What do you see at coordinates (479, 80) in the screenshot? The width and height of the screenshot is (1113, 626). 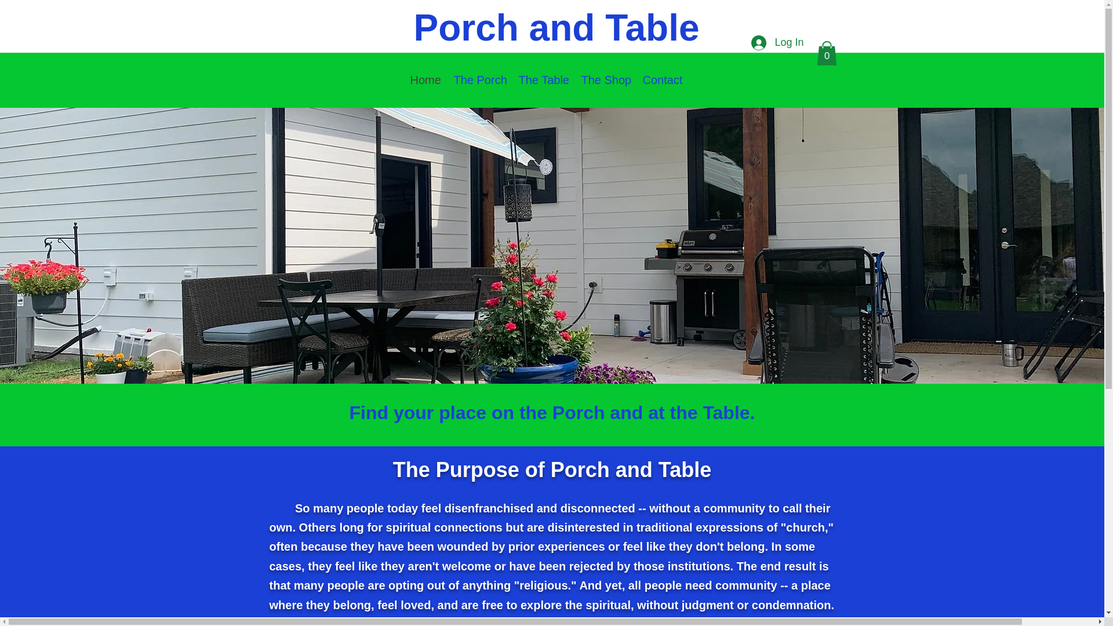 I see `The Porch` at bounding box center [479, 80].